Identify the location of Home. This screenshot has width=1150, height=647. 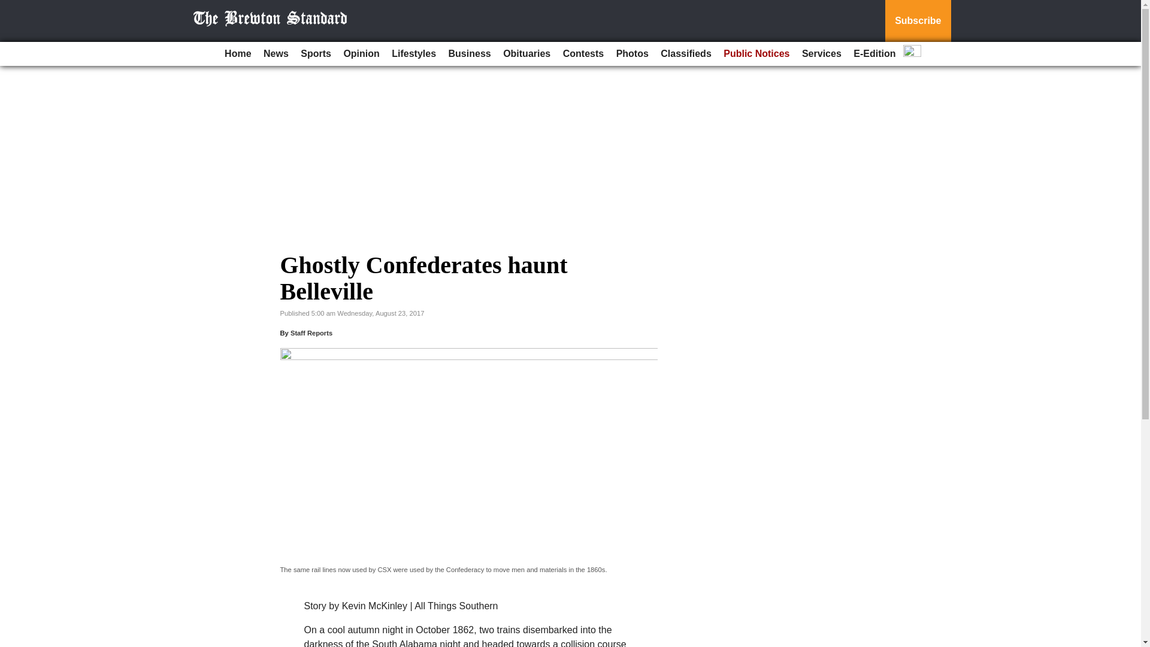
(237, 54).